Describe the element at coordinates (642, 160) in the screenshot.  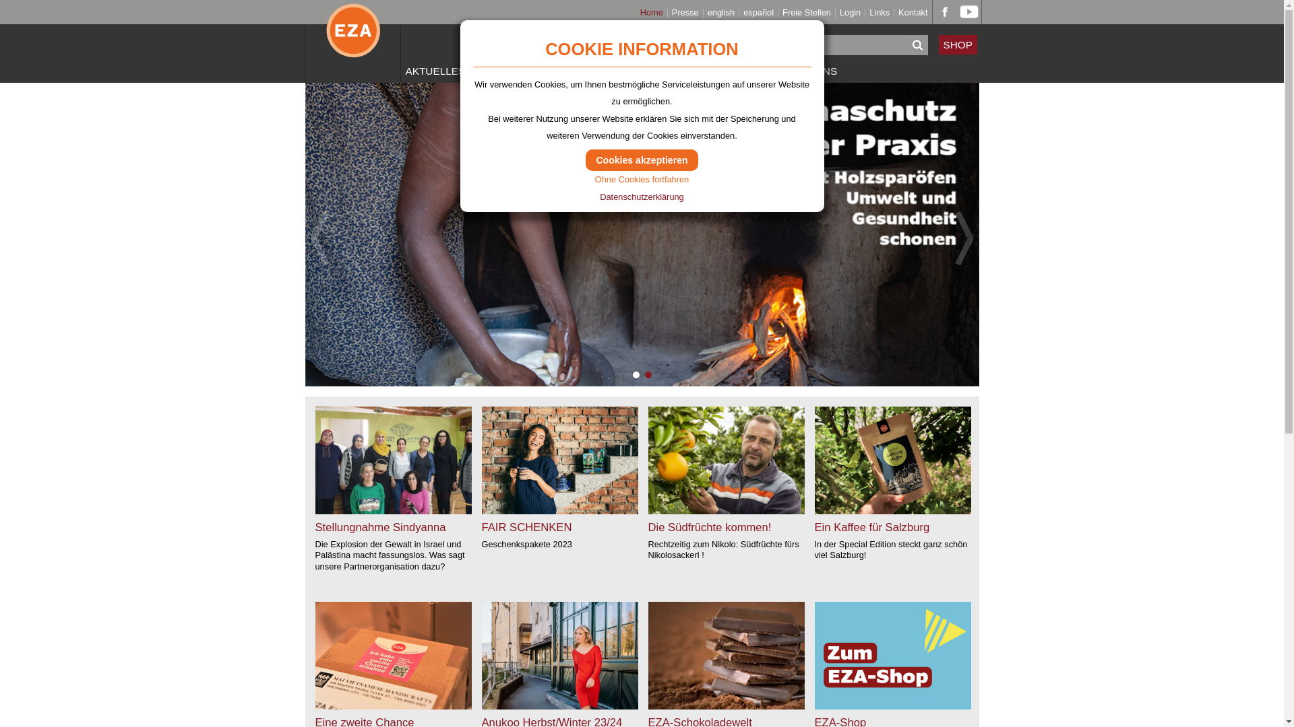
I see `Cookies akzeptieren` at that location.